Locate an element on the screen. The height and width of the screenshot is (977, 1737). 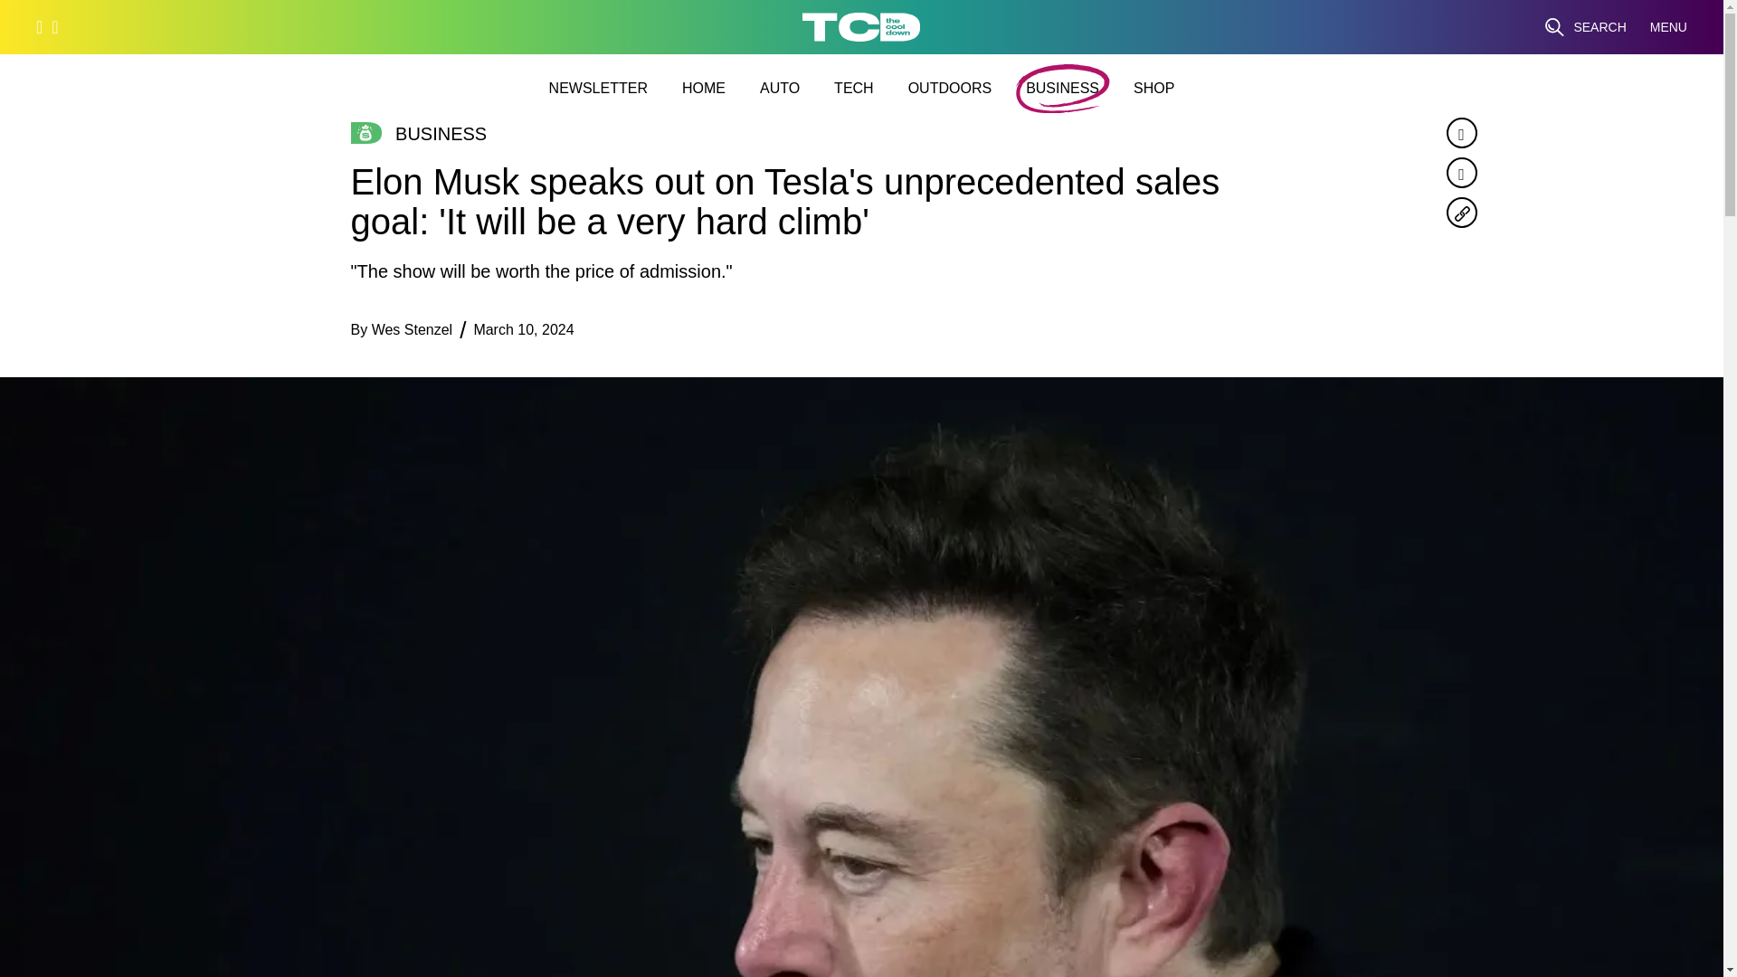
HOME is located at coordinates (704, 88).